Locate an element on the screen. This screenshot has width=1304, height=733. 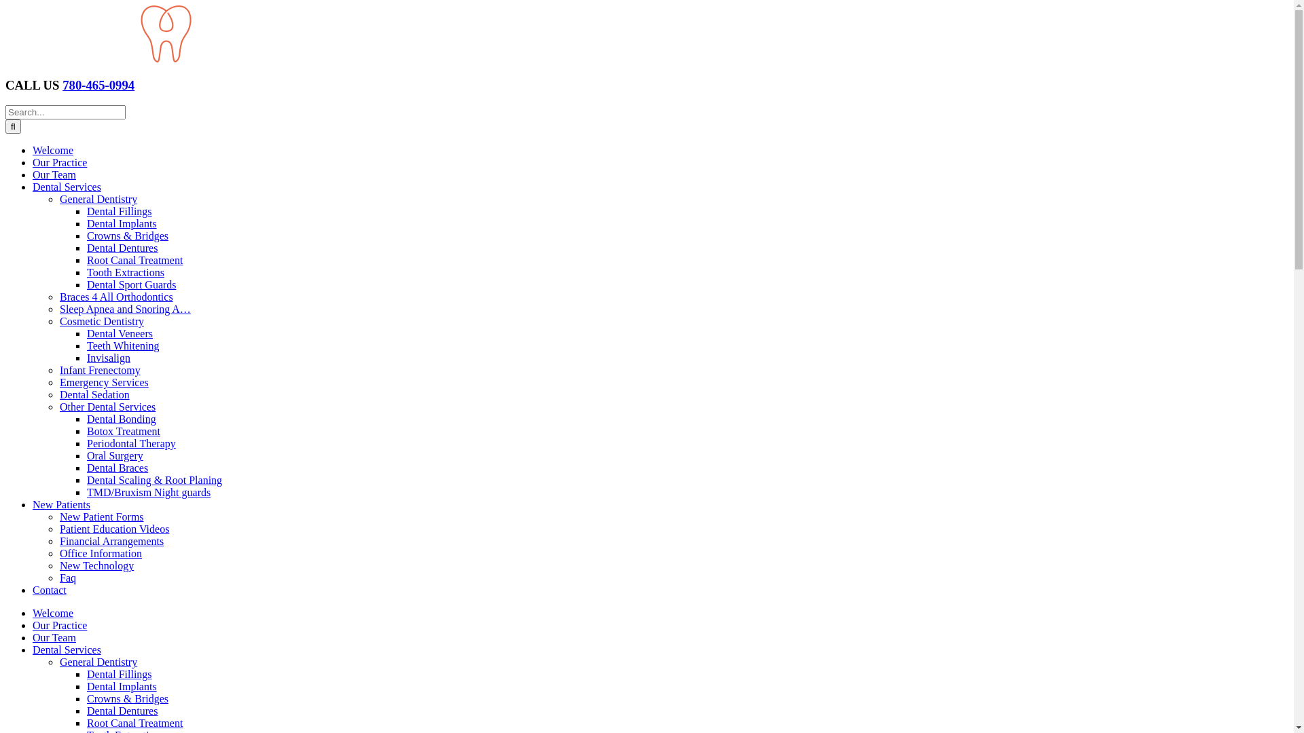
Infant Frenectomy is located at coordinates (101, 371).